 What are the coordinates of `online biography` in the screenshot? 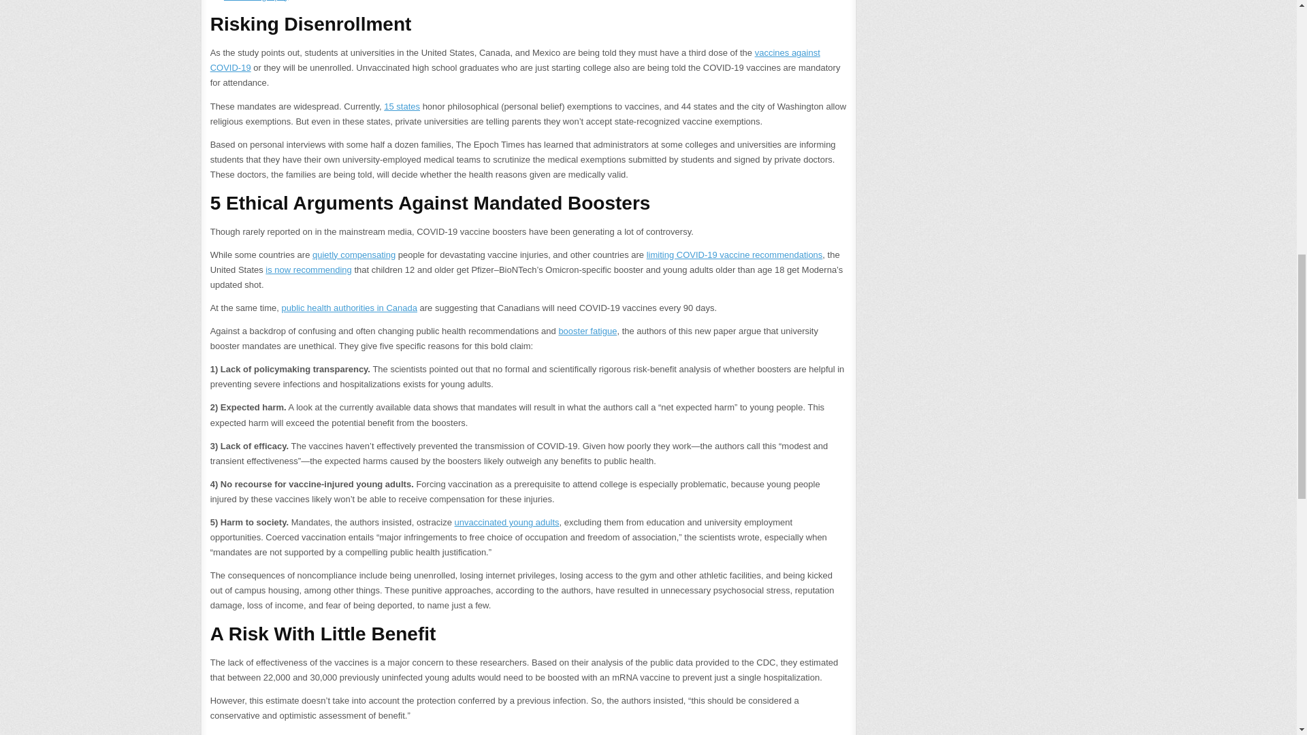 It's located at (255, 1).